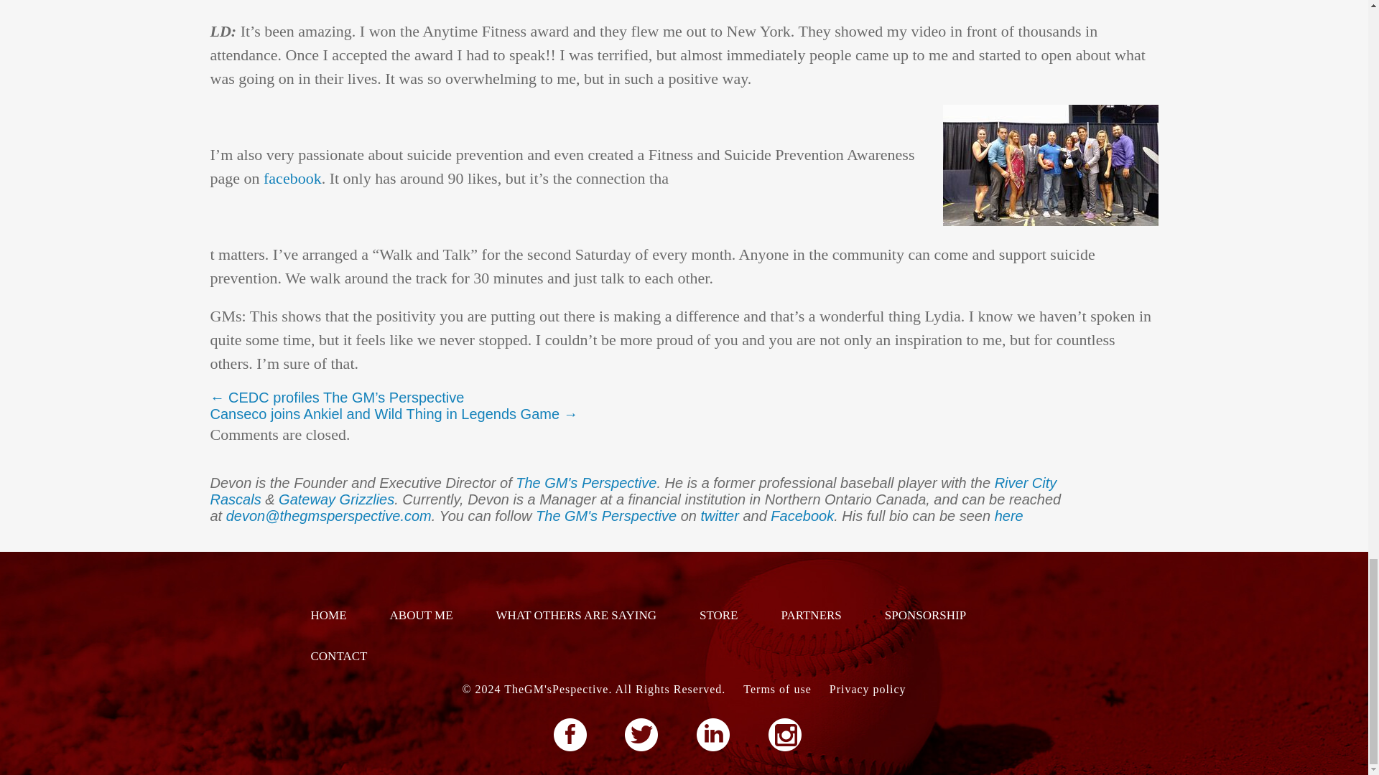 Image resolution: width=1379 pixels, height=775 pixels. What do you see at coordinates (718, 615) in the screenshot?
I see `STORE` at bounding box center [718, 615].